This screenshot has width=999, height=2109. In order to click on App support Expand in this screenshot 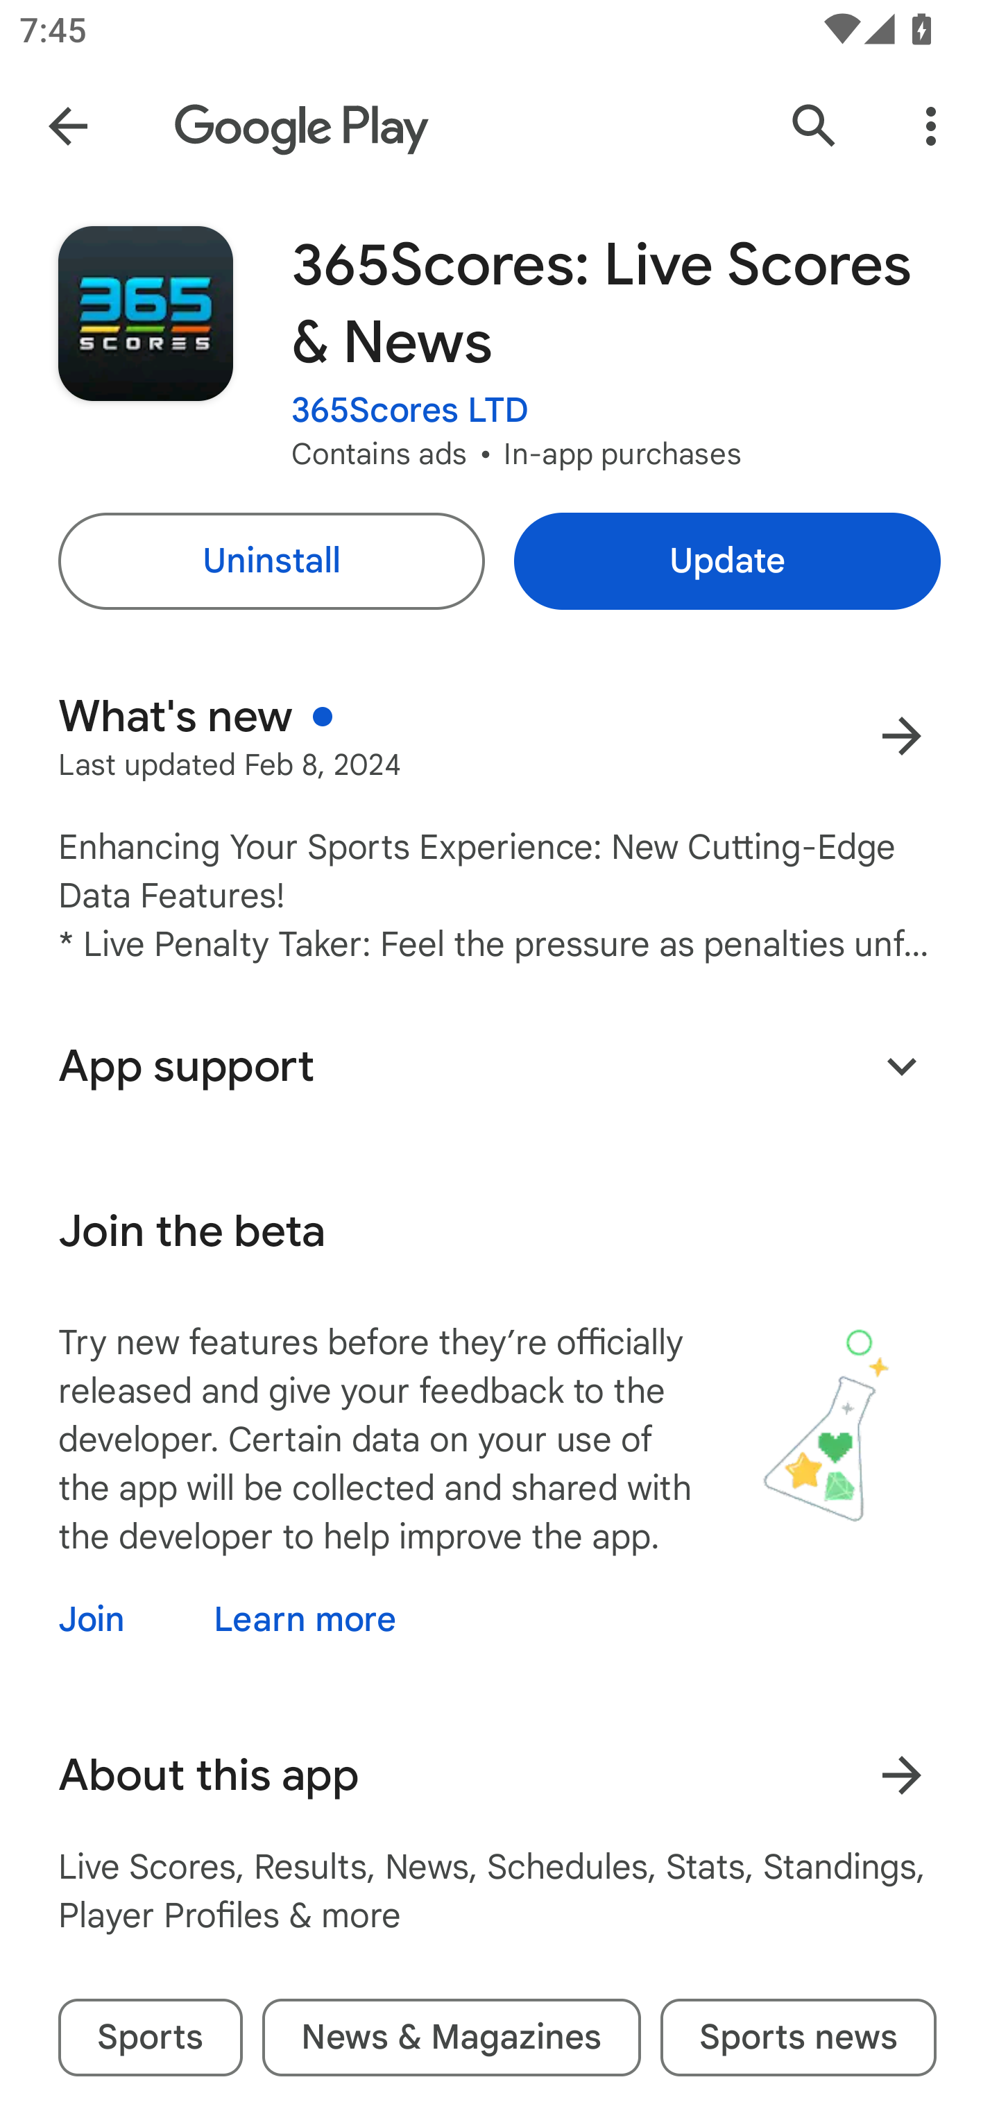, I will do `click(499, 1066)`.